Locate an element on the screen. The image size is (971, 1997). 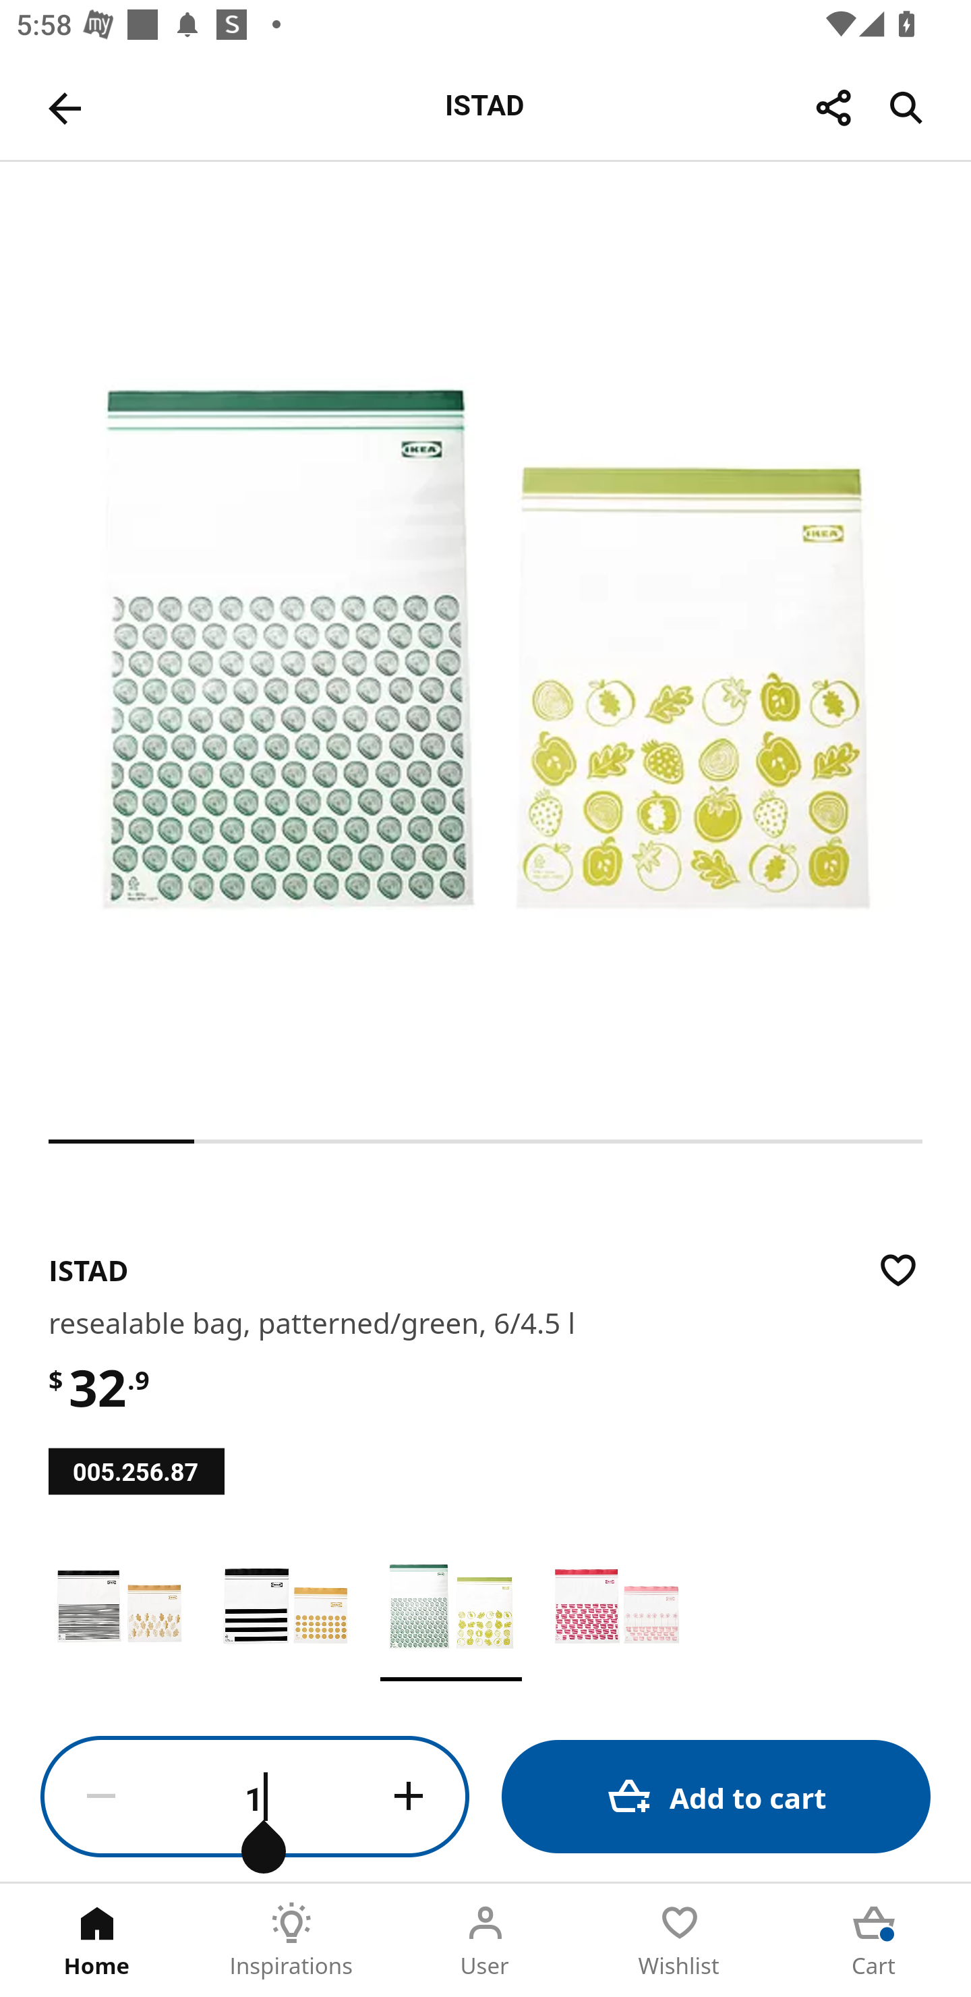
Wishlist
Tab 4 of 5 is located at coordinates (680, 1940).